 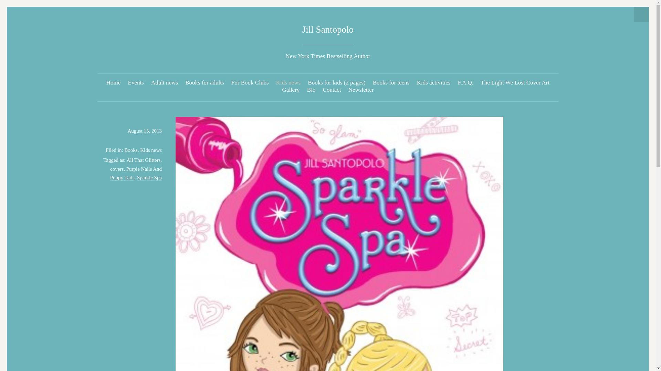 What do you see at coordinates (434, 82) in the screenshot?
I see `Kids activities` at bounding box center [434, 82].